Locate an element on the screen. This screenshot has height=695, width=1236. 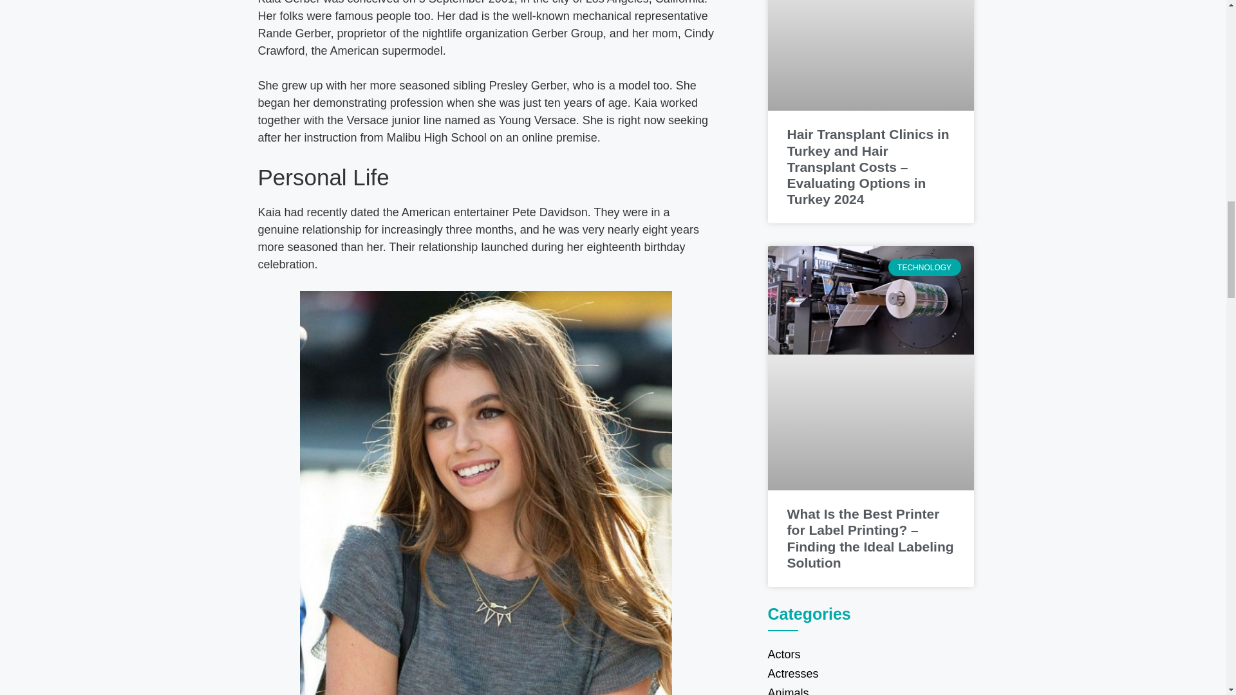
Actors is located at coordinates (870, 654).